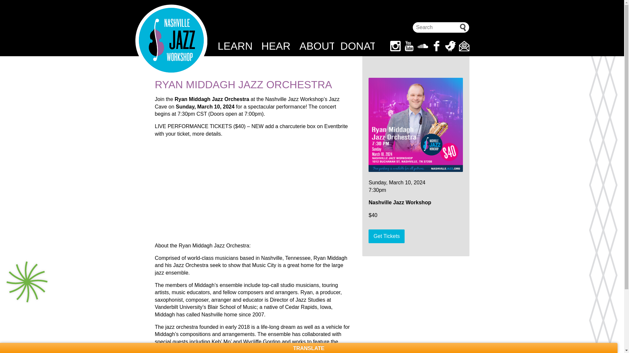 This screenshot has height=353, width=629. Describe the element at coordinates (235, 46) in the screenshot. I see `LEARN` at that location.